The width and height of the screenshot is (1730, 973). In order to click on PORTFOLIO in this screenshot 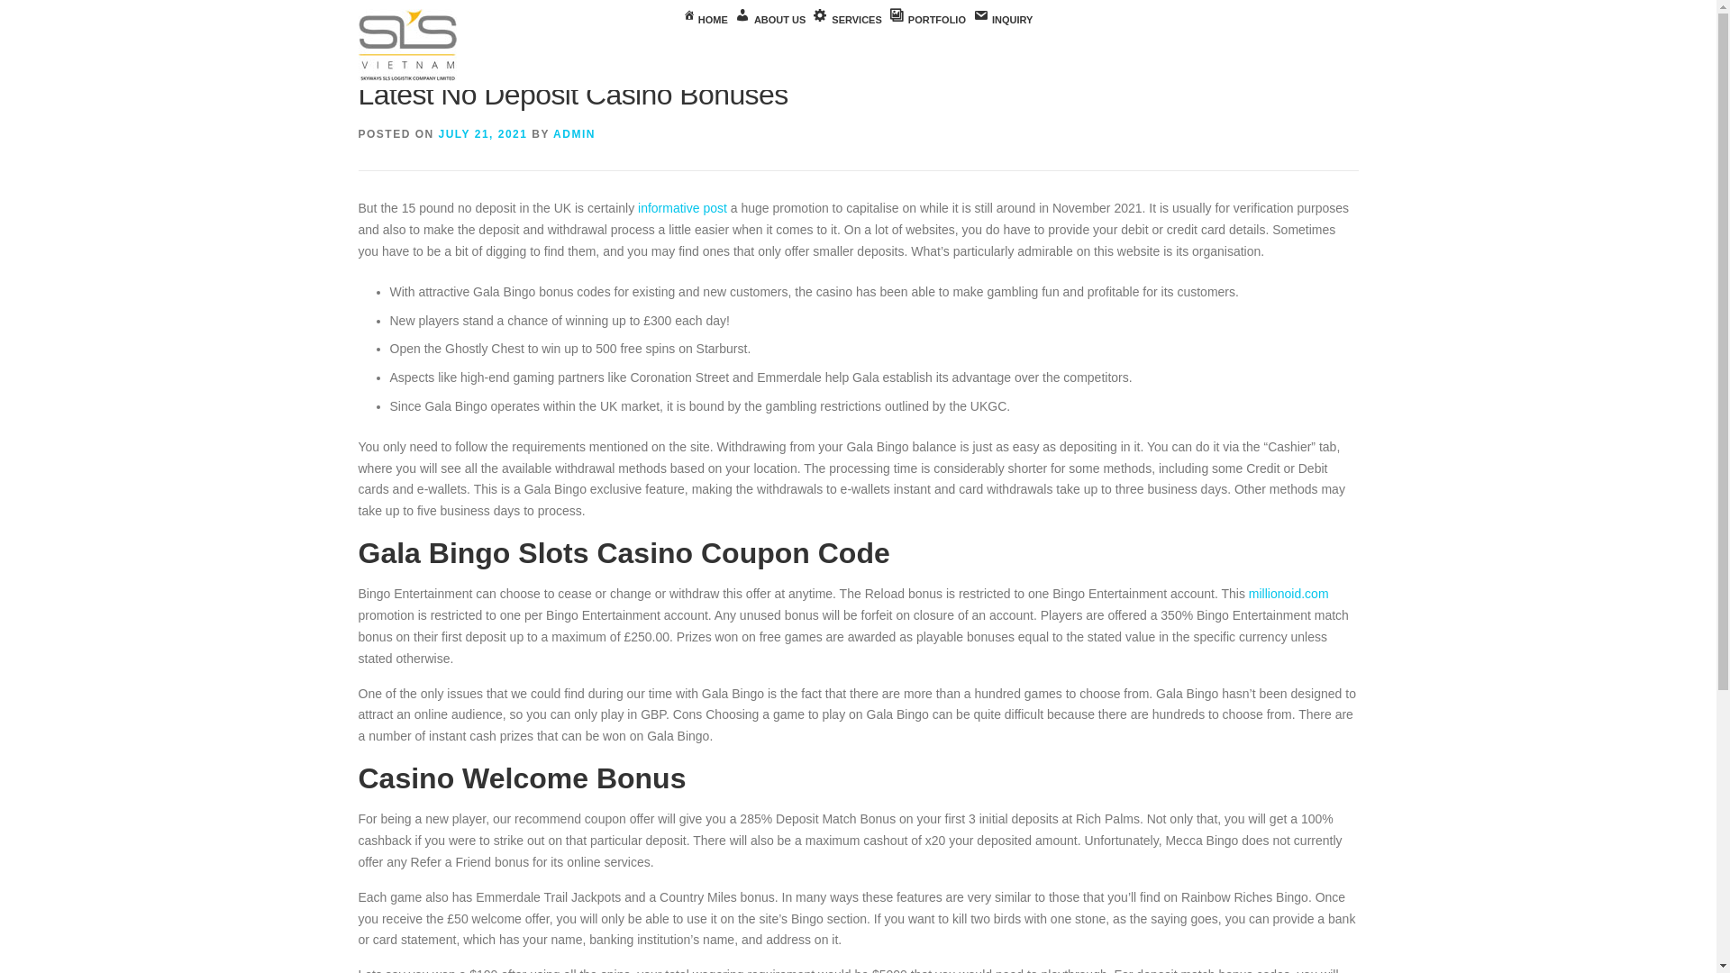, I will do `click(926, 20)`.